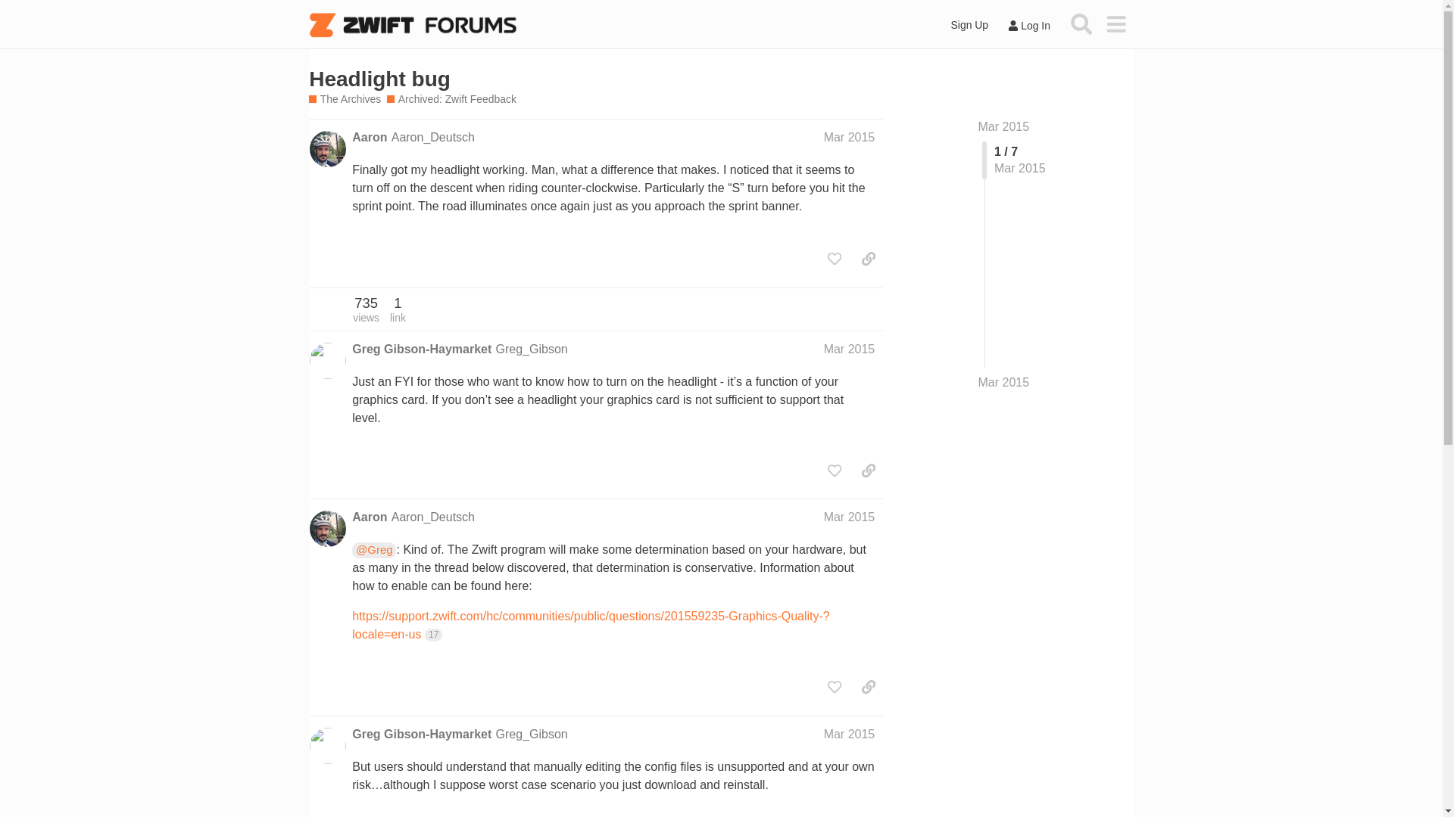 This screenshot has height=817, width=1454. What do you see at coordinates (850, 137) in the screenshot?
I see `Mar 2015` at bounding box center [850, 137].